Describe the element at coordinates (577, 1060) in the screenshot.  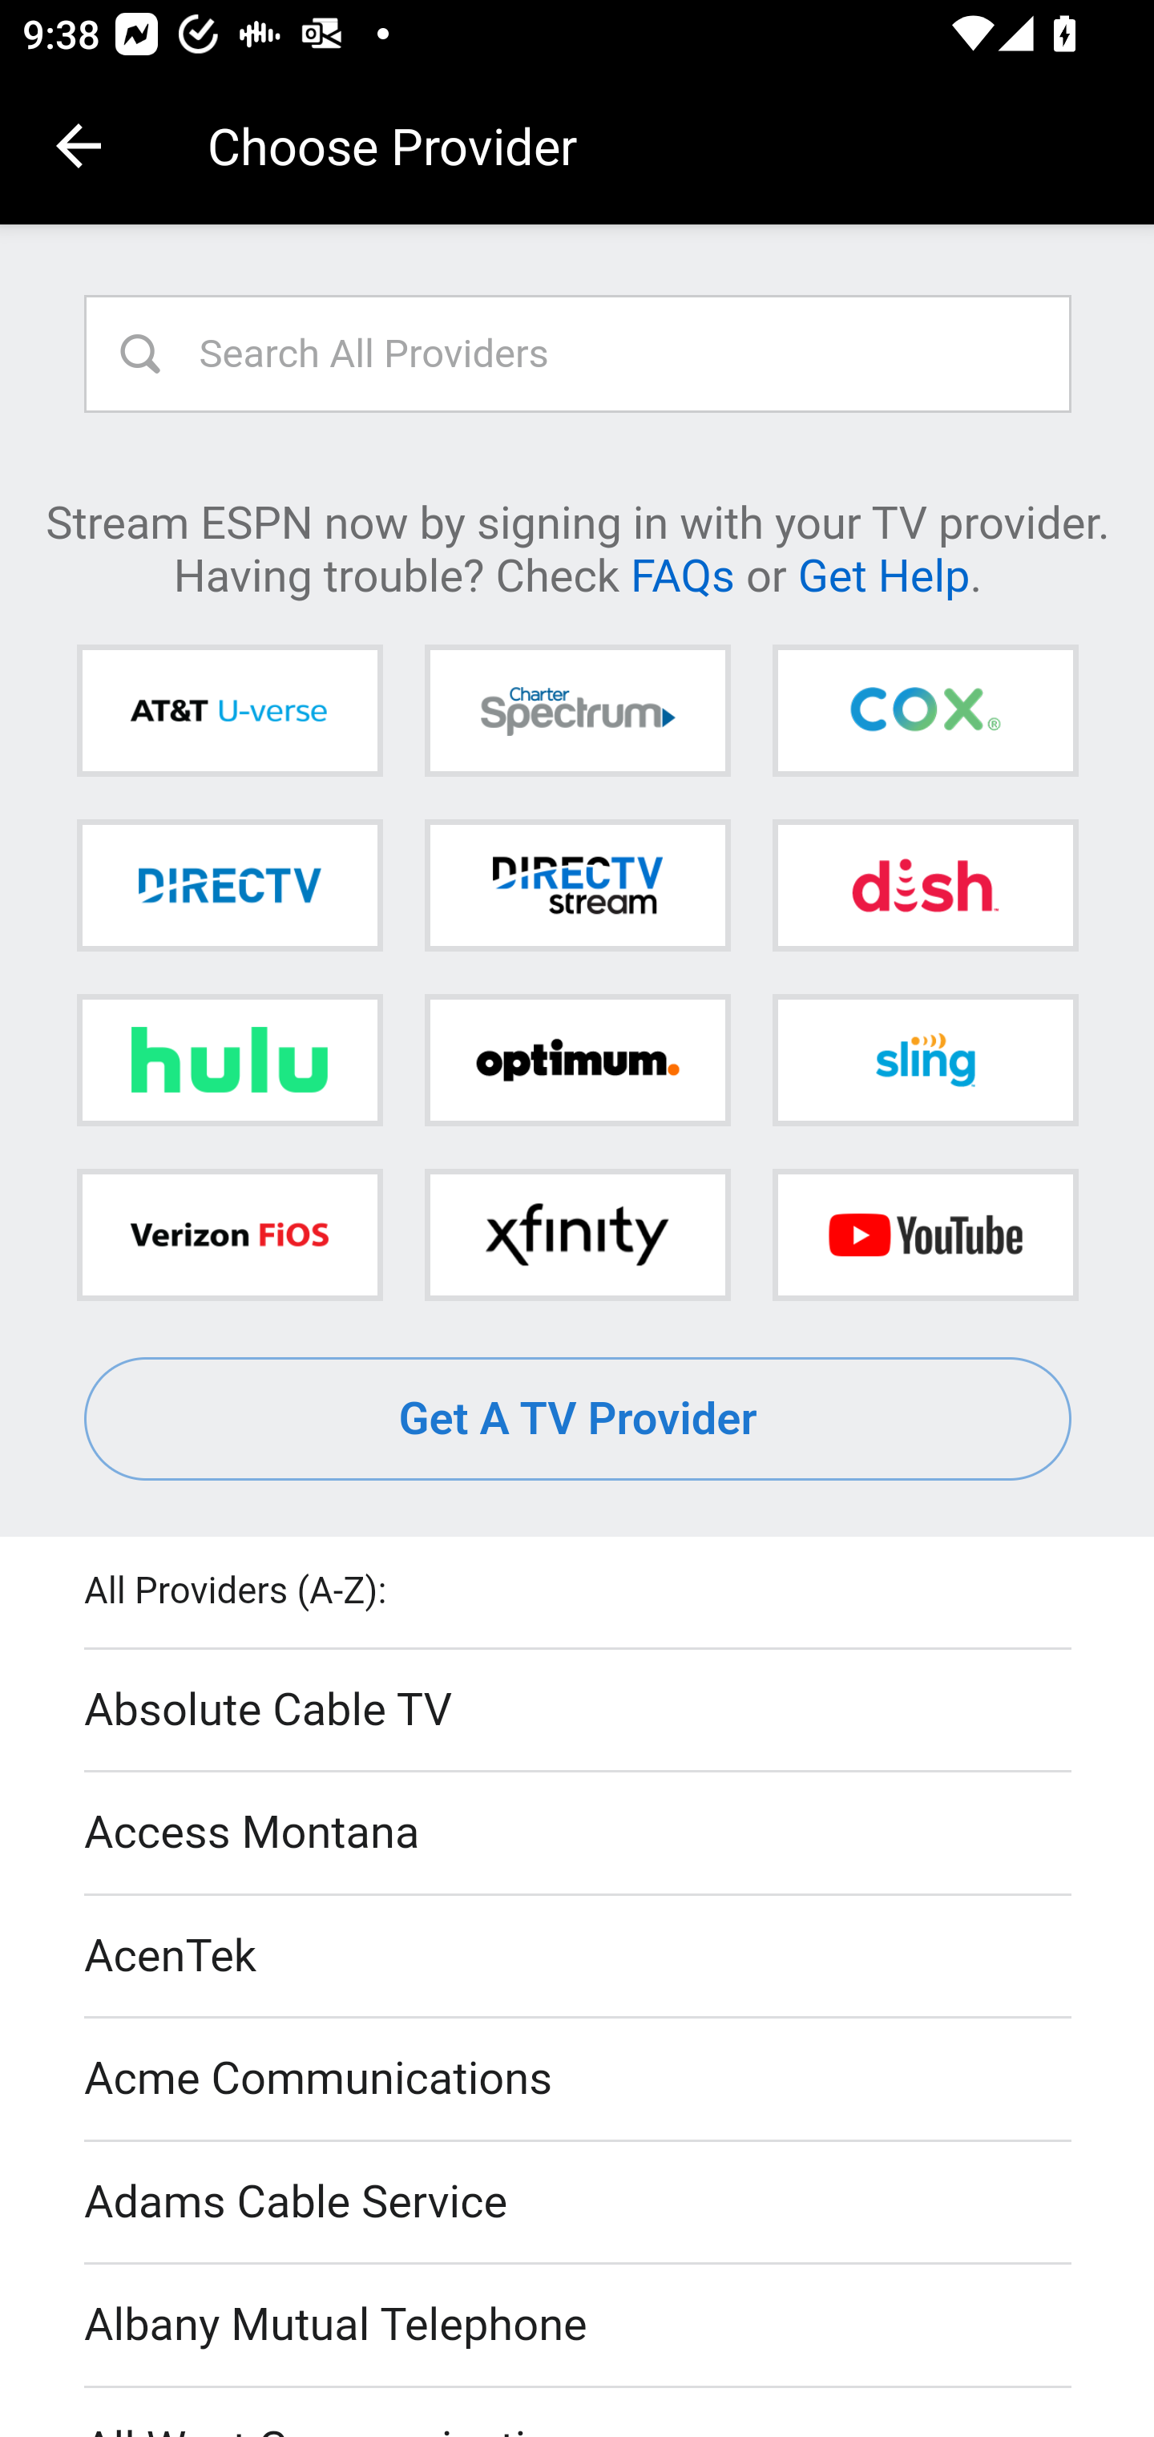
I see `Optimum` at that location.